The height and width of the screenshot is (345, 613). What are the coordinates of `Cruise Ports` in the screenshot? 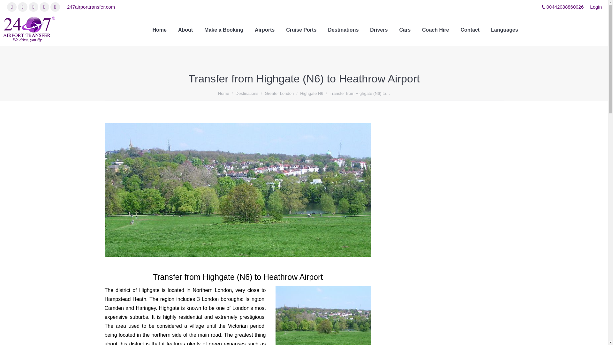 It's located at (301, 30).